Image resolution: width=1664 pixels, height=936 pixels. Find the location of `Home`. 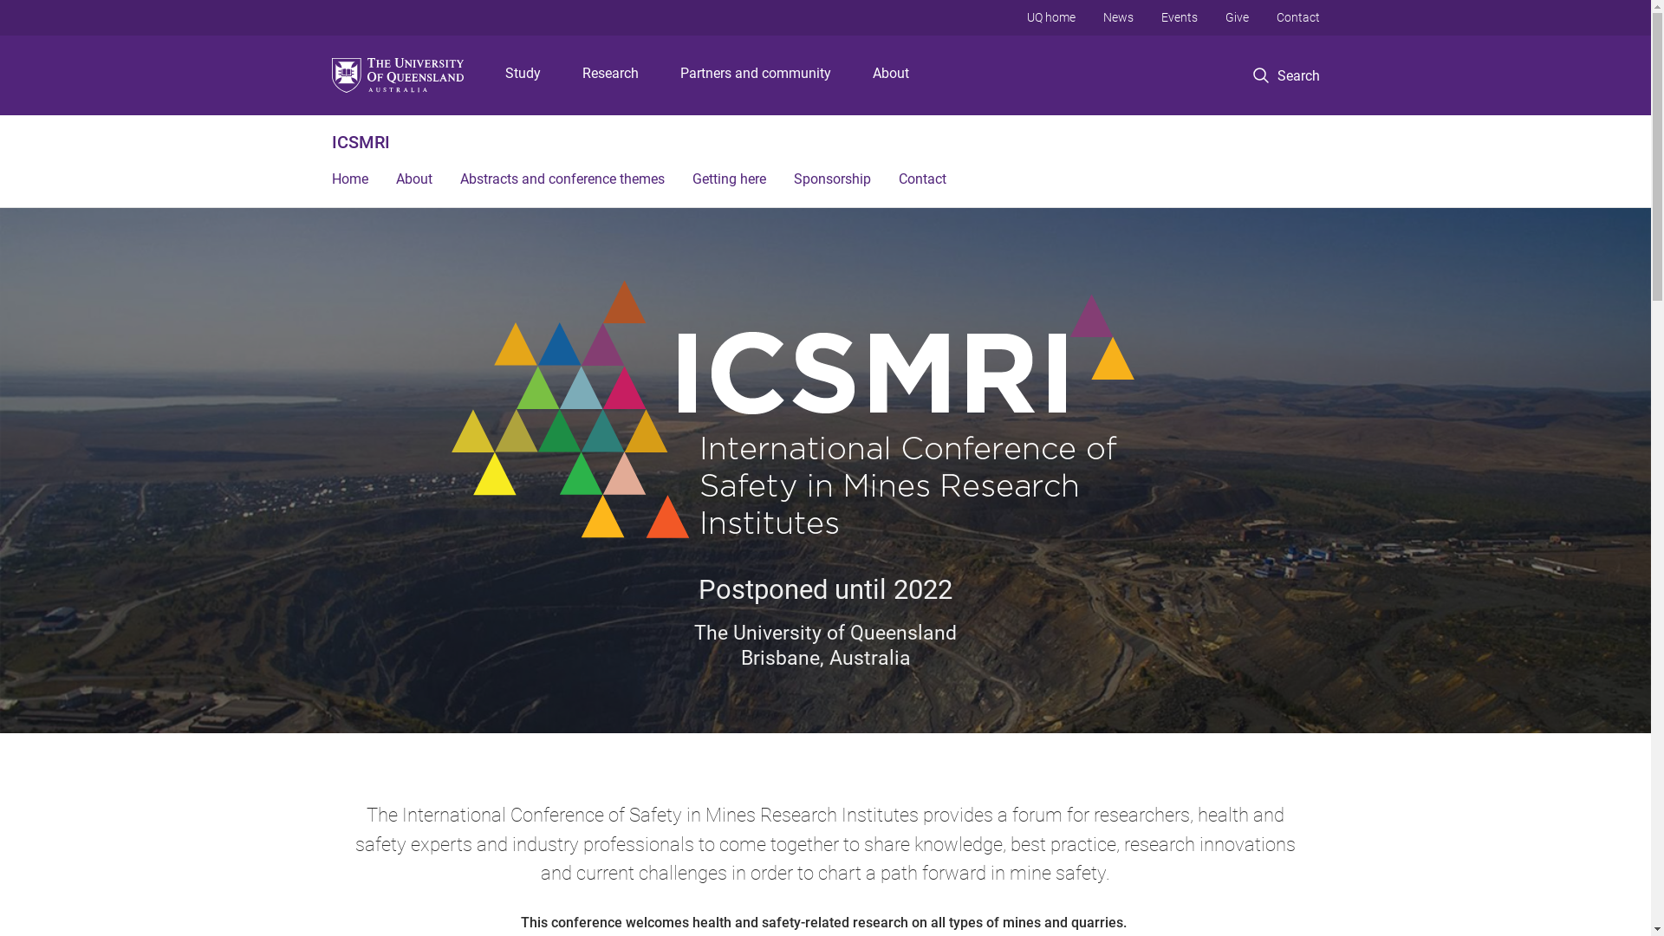

Home is located at coordinates (349, 181).